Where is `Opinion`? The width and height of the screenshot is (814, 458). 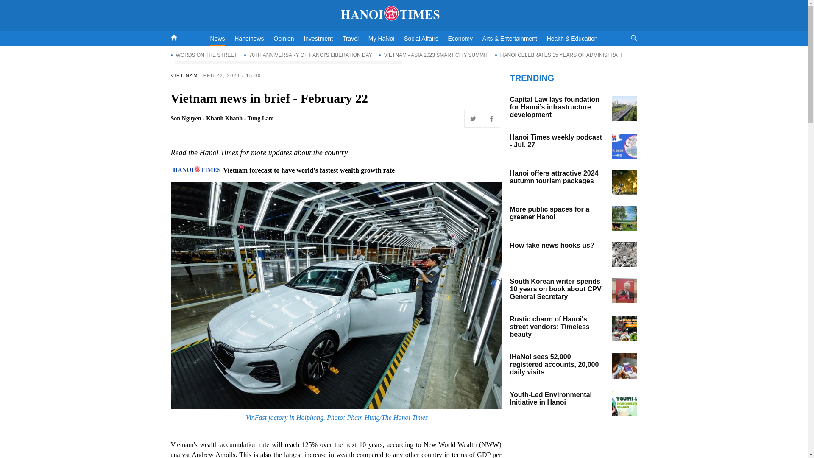
Opinion is located at coordinates (284, 39).